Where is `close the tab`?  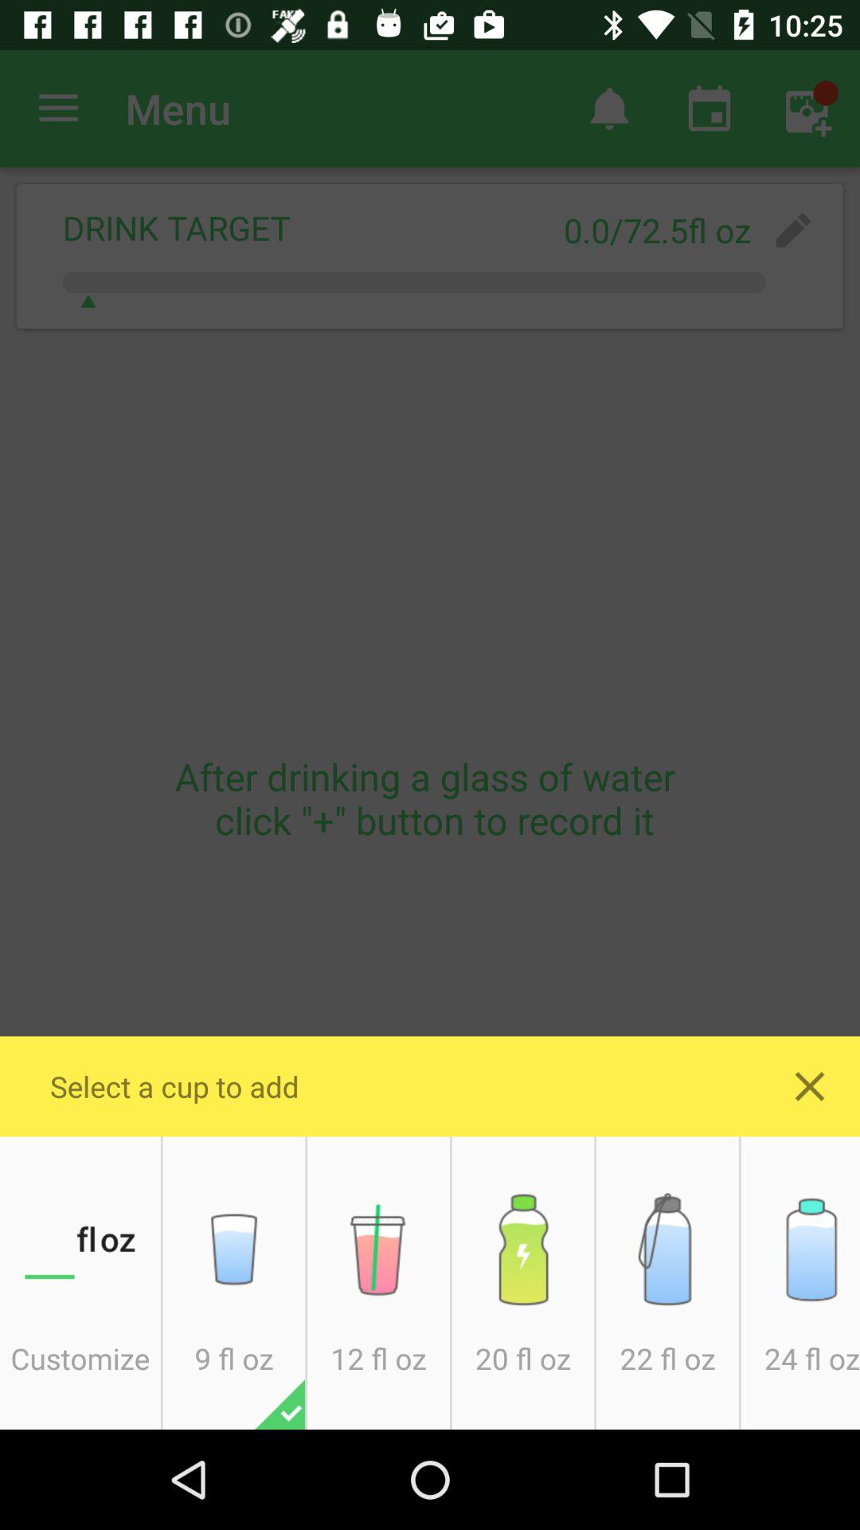 close the tab is located at coordinates (810, 1086).